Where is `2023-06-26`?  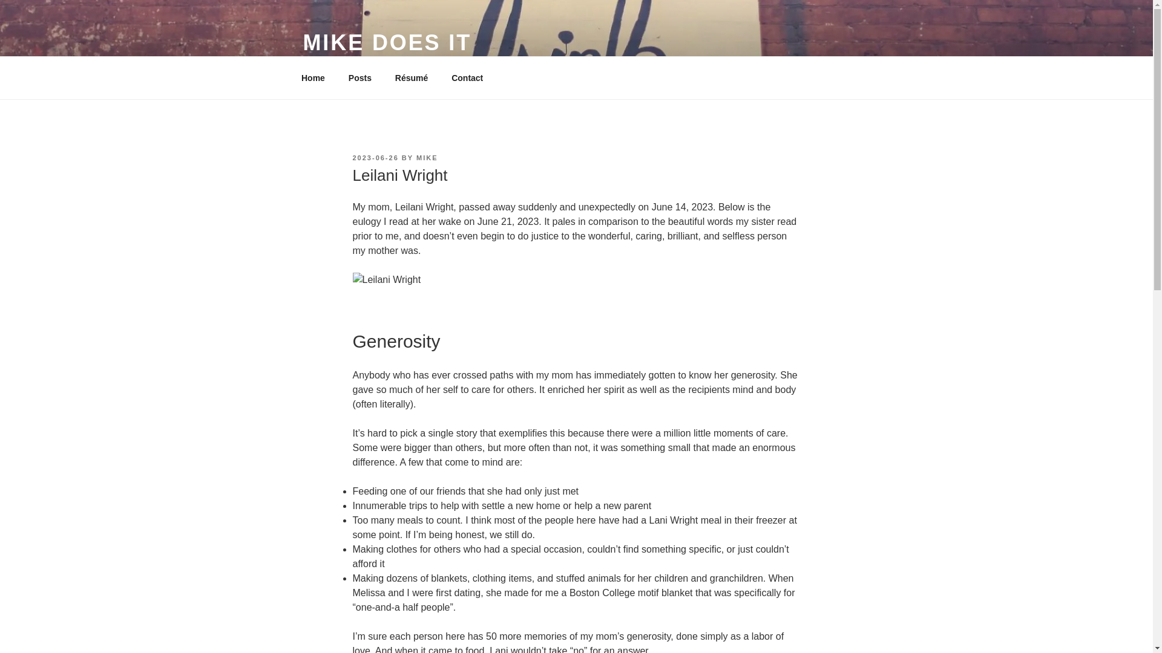 2023-06-26 is located at coordinates (375, 157).